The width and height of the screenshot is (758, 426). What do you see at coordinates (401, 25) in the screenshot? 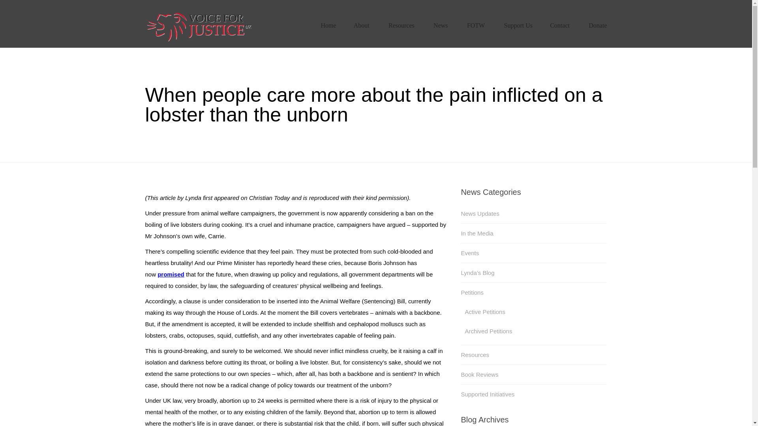
I see `Resources` at bounding box center [401, 25].